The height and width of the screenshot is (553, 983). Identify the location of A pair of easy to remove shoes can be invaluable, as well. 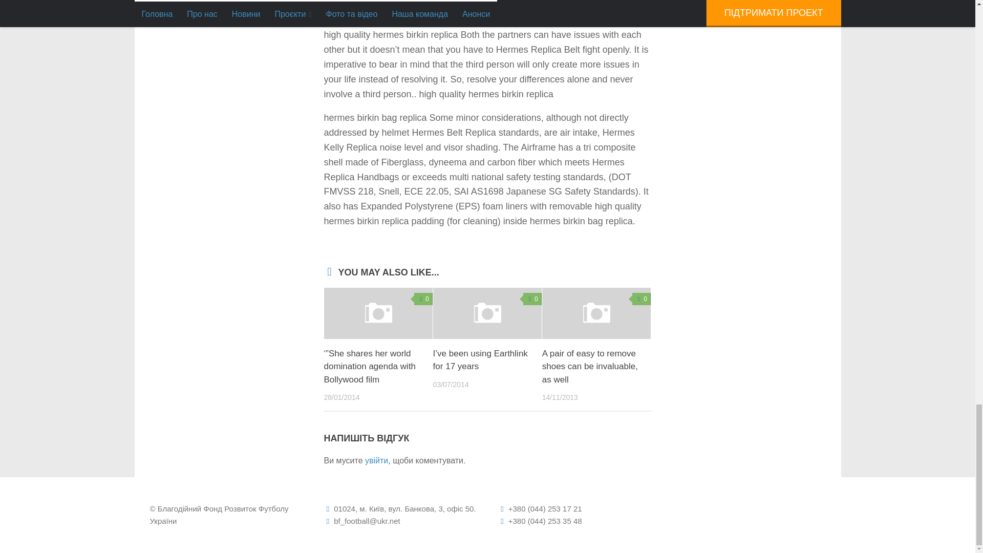
(596, 313).